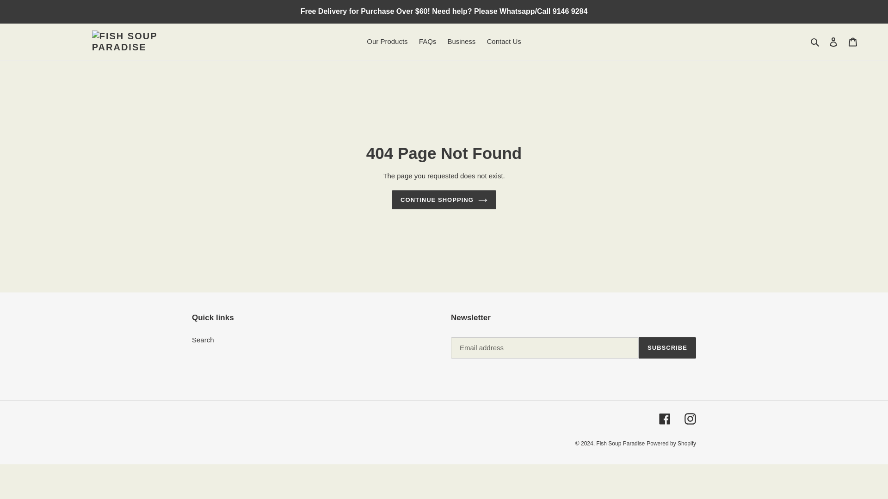 This screenshot has width=888, height=499. What do you see at coordinates (852, 42) in the screenshot?
I see `Cart` at bounding box center [852, 42].